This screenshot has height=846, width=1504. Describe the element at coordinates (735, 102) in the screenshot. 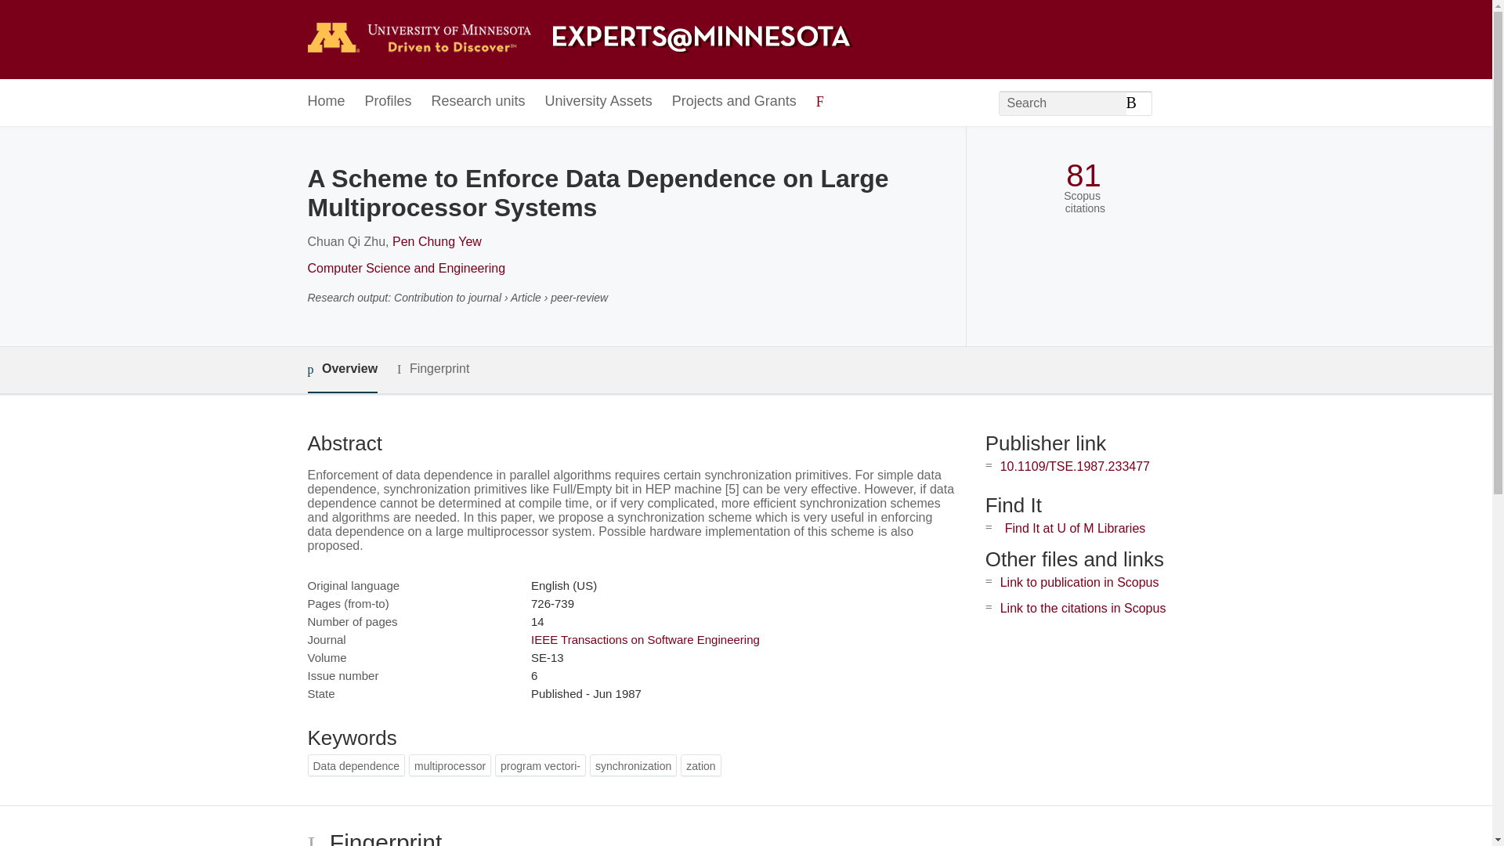

I see `Projects and Grants` at that location.